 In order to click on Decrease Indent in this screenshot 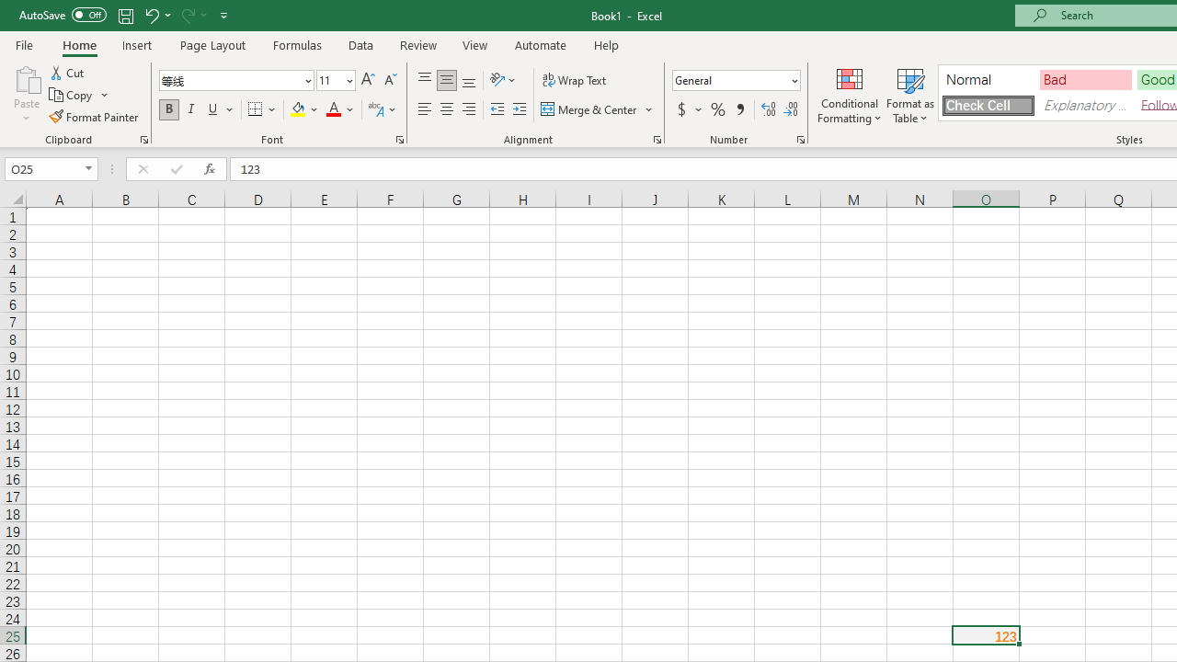, I will do `click(497, 110)`.